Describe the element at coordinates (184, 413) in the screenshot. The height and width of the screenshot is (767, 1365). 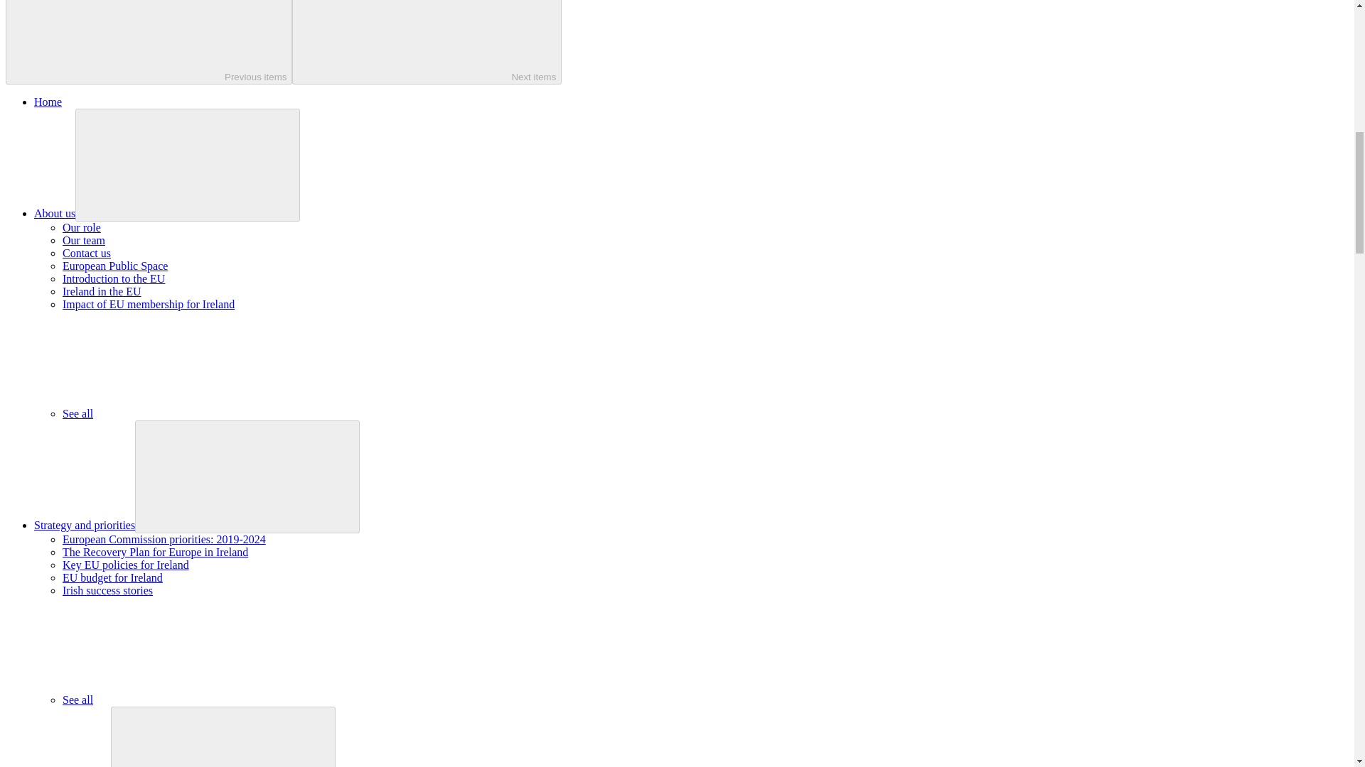
I see `See all` at that location.